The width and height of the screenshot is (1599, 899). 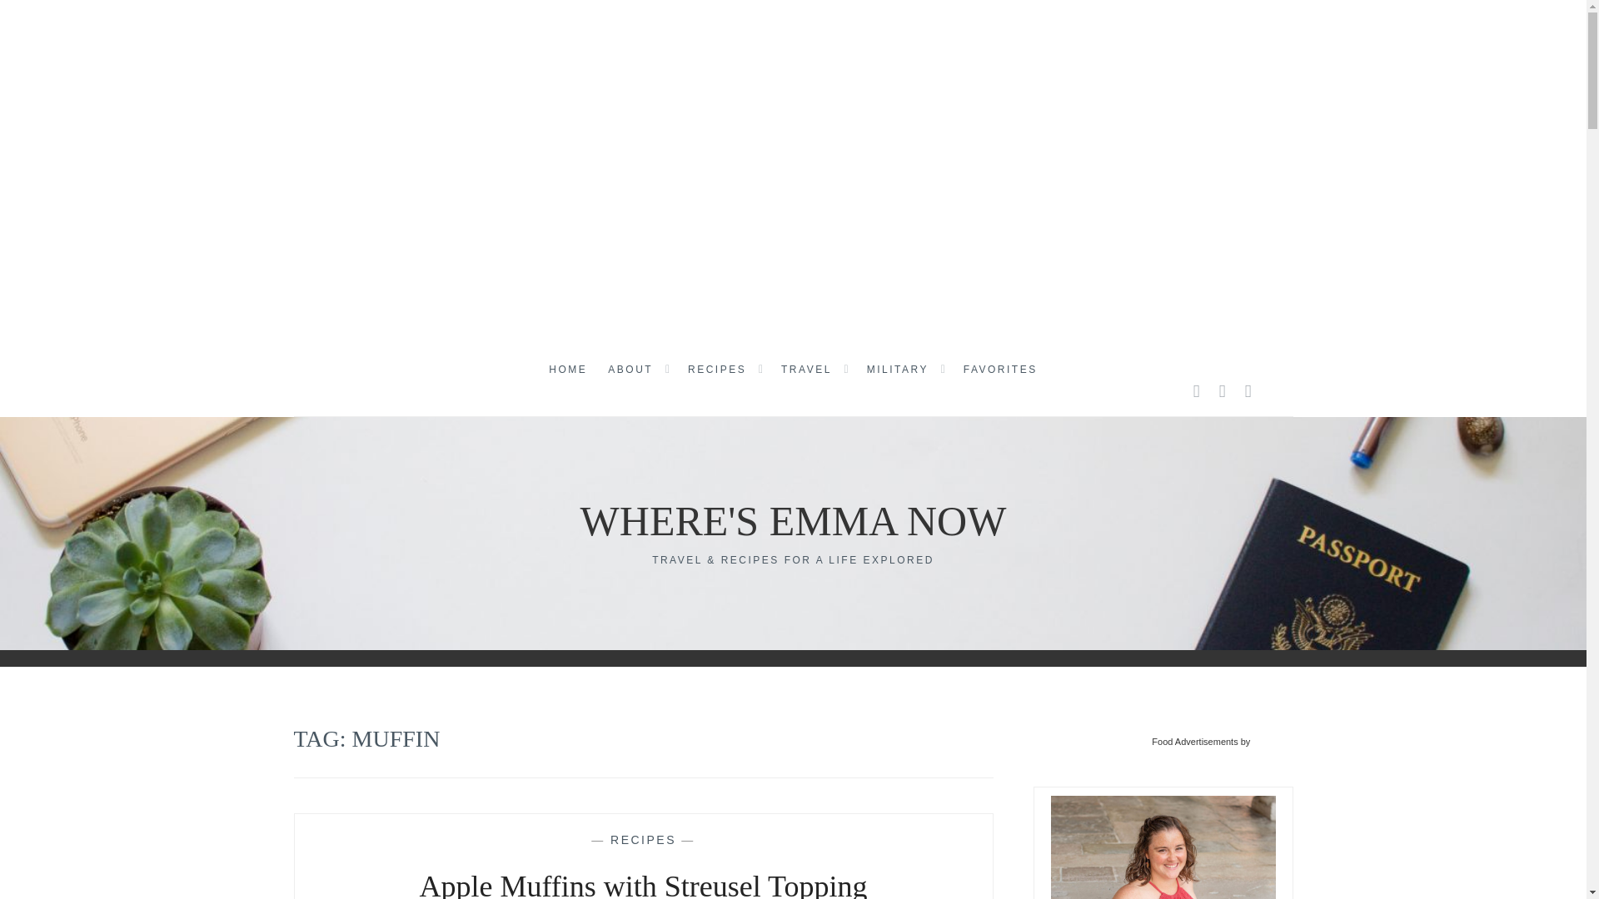 I want to click on RECIPES, so click(x=716, y=370).